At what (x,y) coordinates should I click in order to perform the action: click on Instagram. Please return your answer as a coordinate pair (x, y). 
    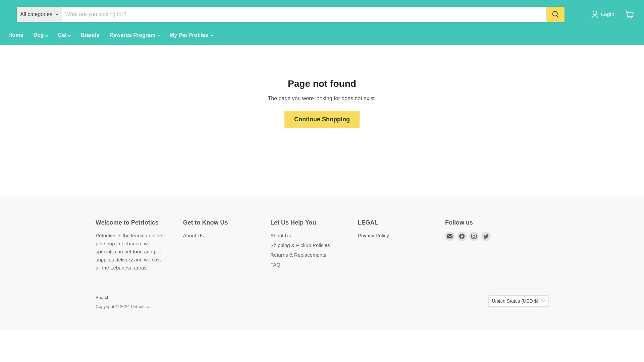
    Looking at the image, I should click on (474, 236).